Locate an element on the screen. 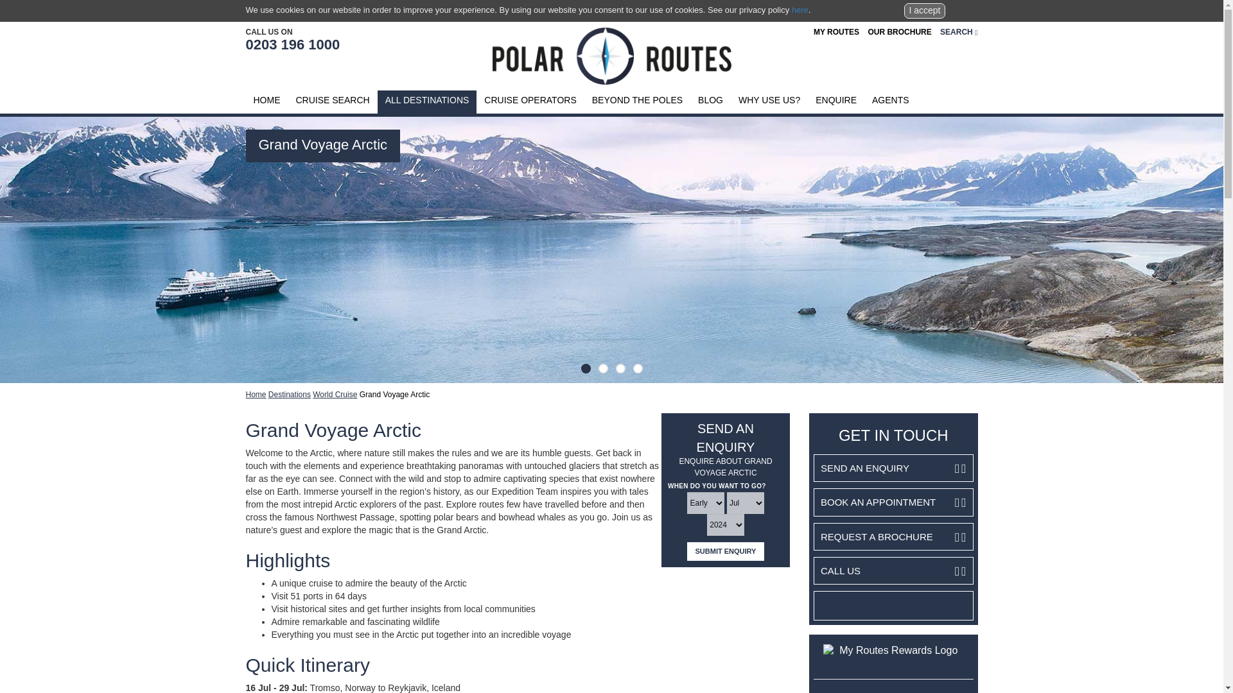  I accept is located at coordinates (923, 11).